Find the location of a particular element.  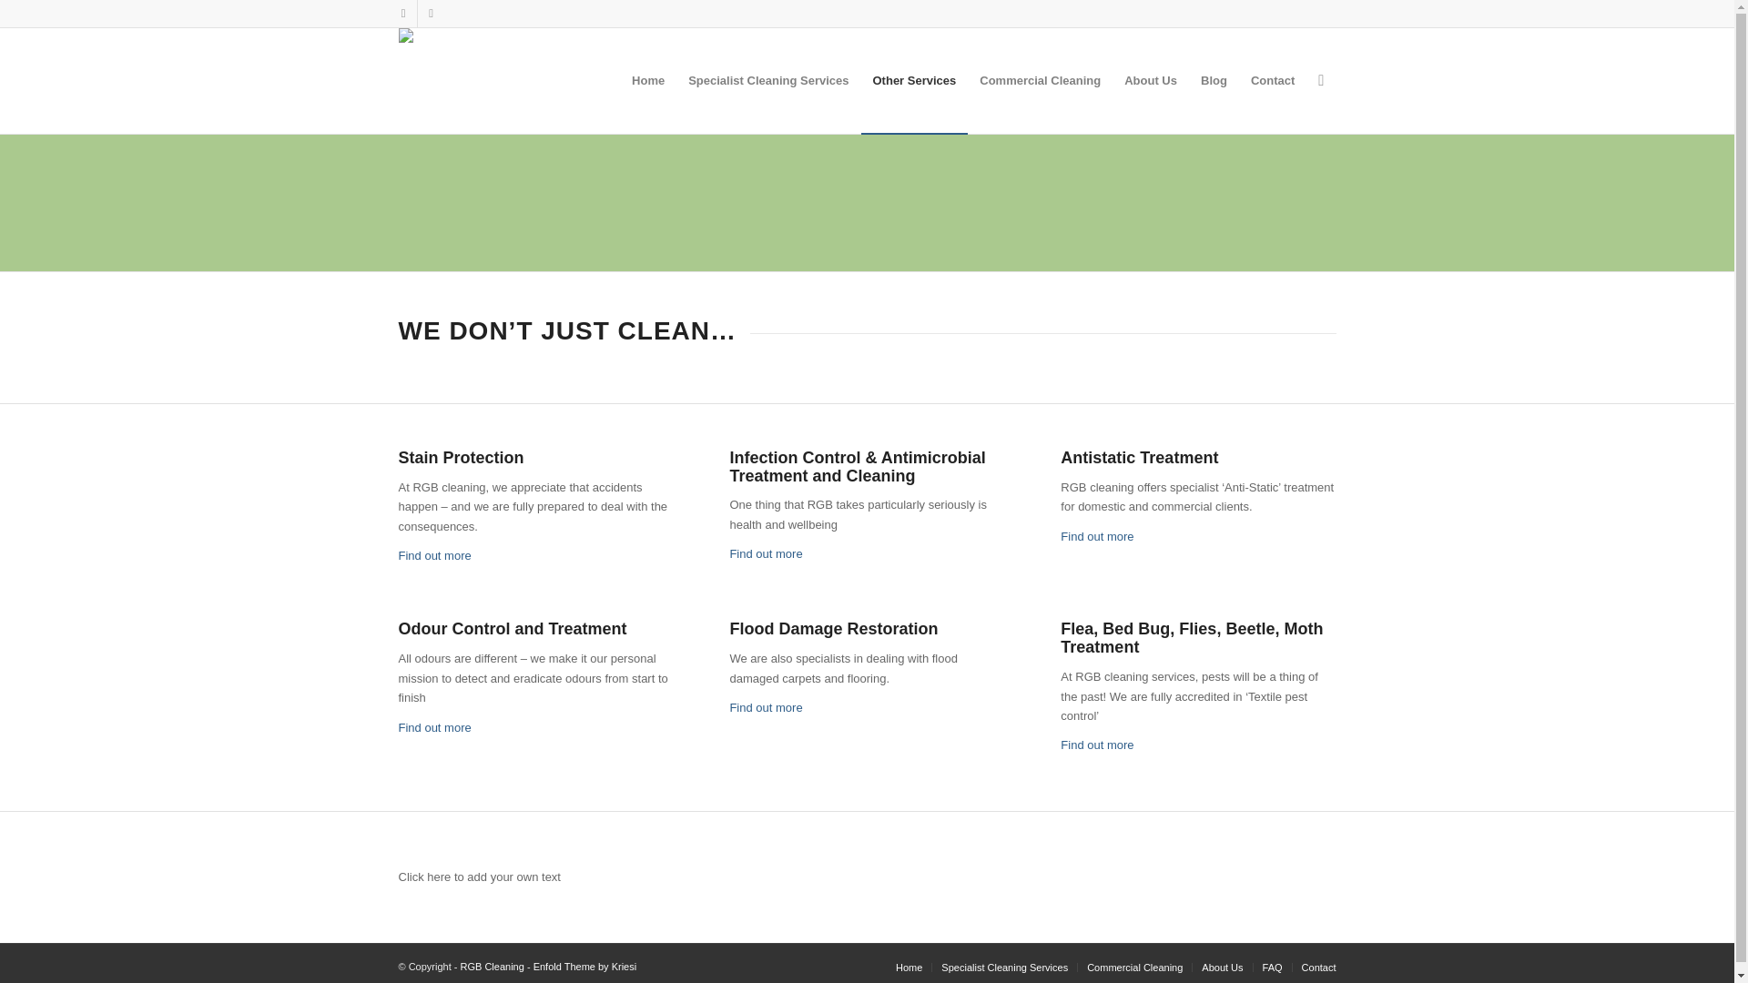

Facebook is located at coordinates (402, 14).